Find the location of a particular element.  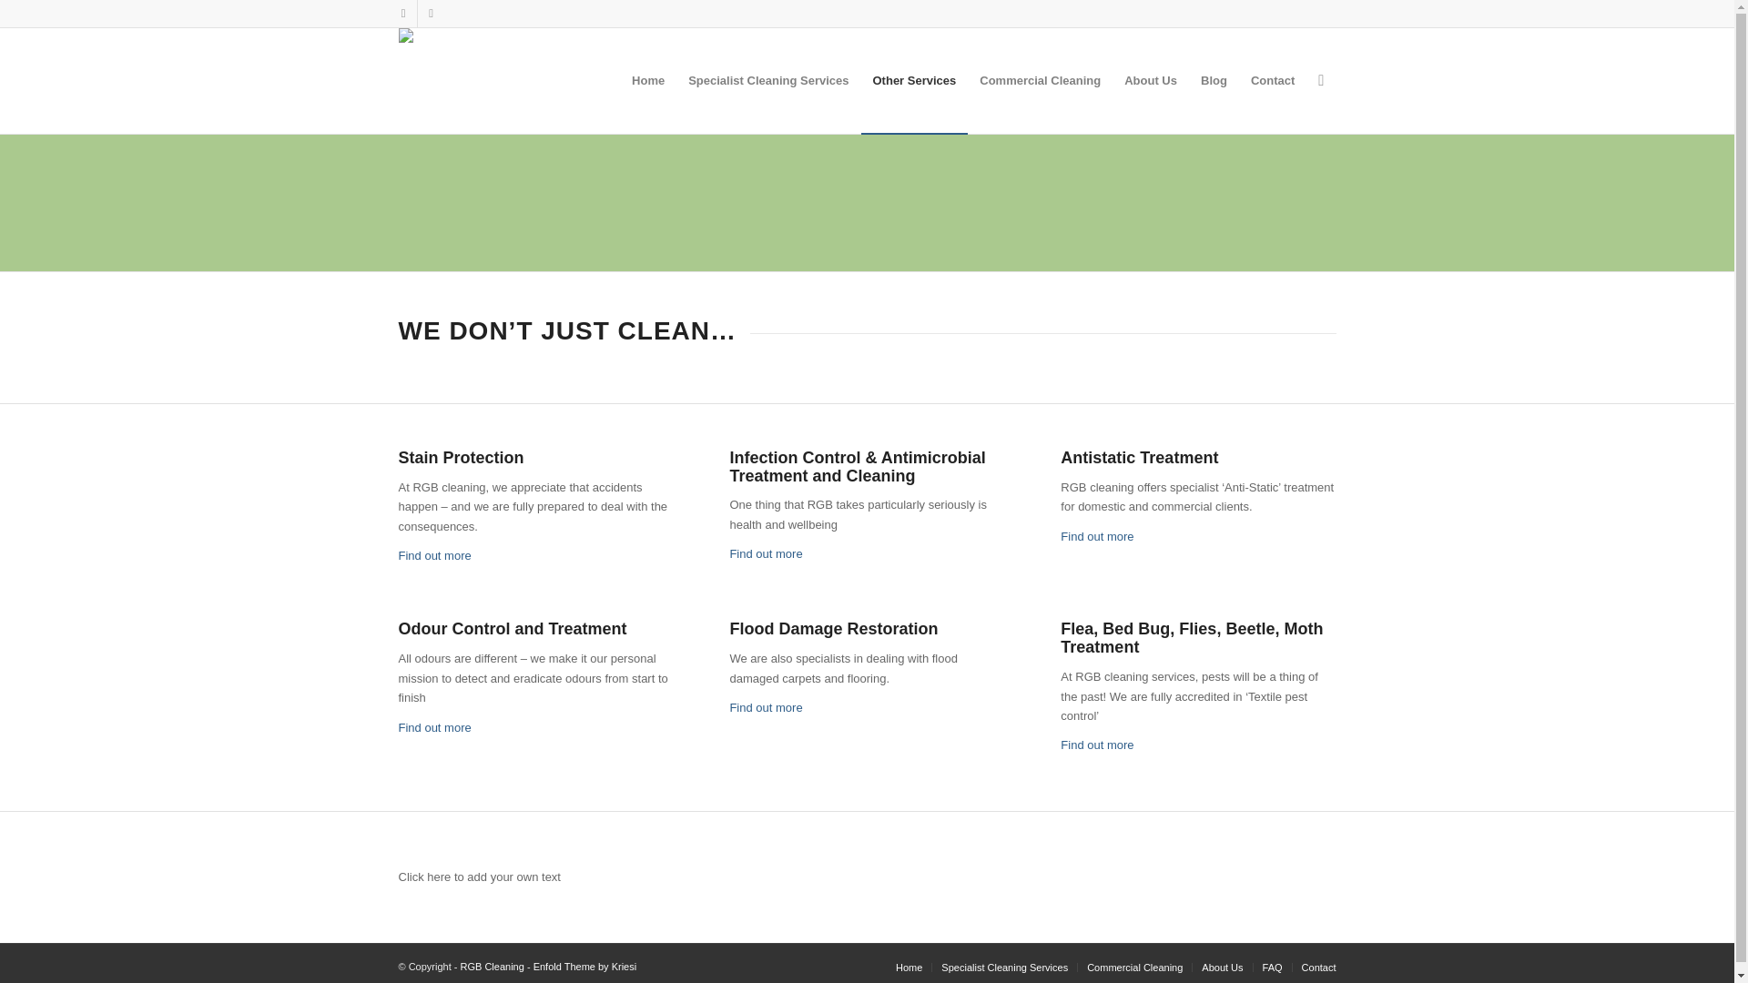

Facebook is located at coordinates (402, 14).